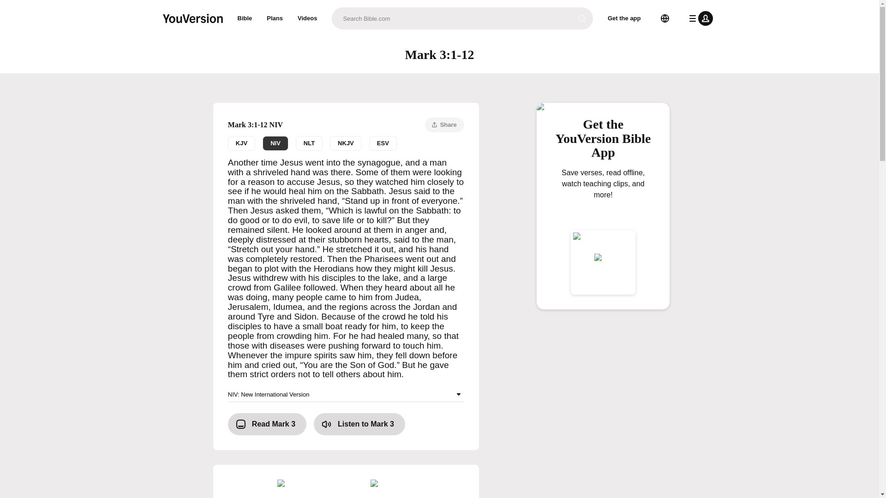 The width and height of the screenshot is (886, 498). Describe the element at coordinates (603, 142) in the screenshot. I see `NIV: New International Version` at that location.